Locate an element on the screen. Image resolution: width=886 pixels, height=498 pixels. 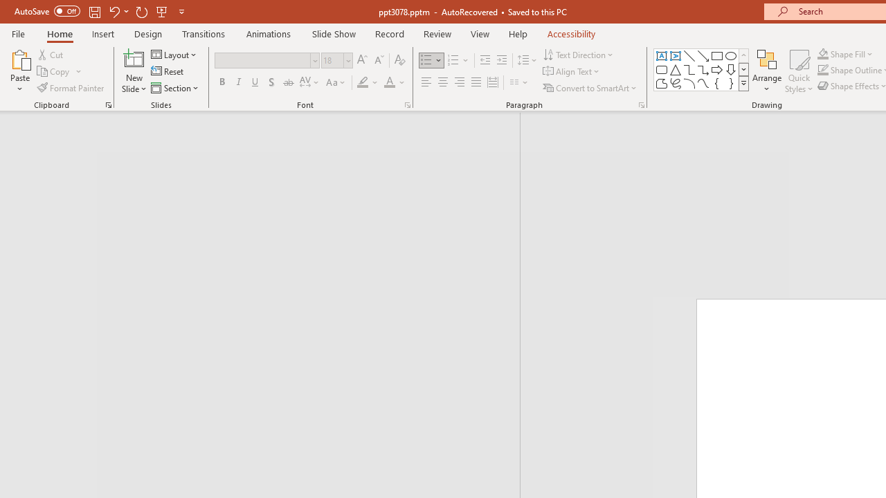
Class: NetUIImage is located at coordinates (744, 83).